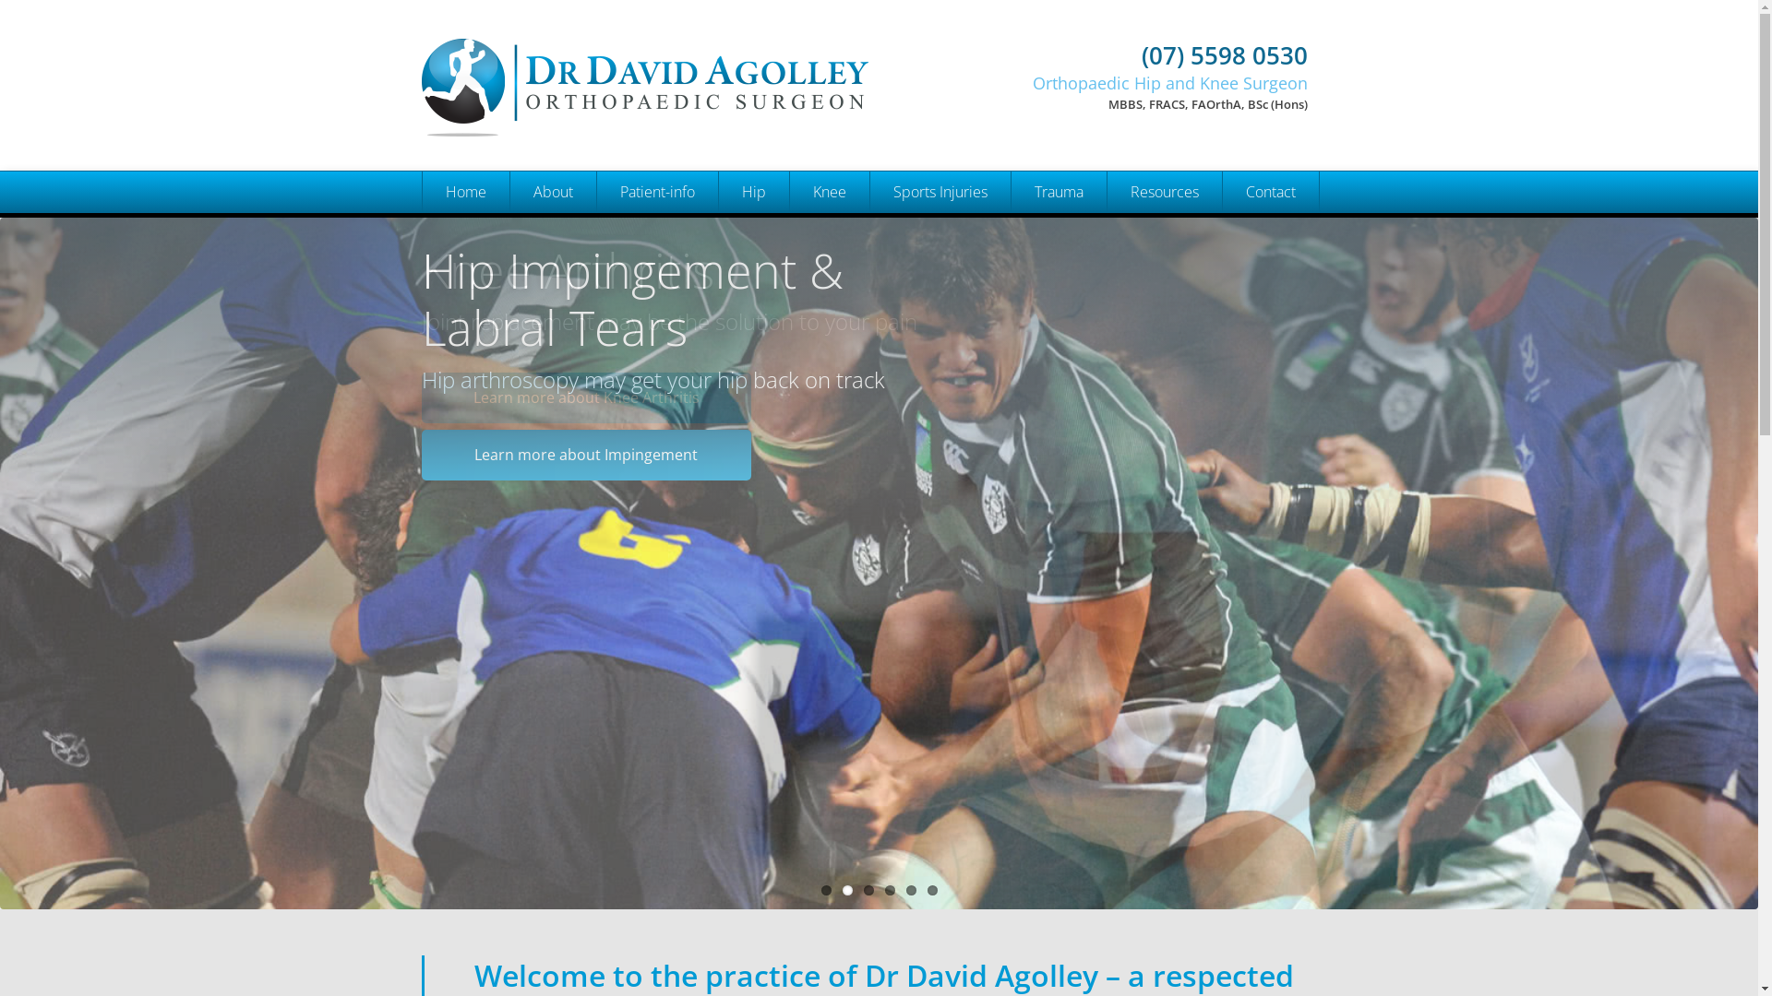 This screenshot has width=1772, height=996. What do you see at coordinates (1163, 234) in the screenshot?
I see `Health Professionals` at bounding box center [1163, 234].